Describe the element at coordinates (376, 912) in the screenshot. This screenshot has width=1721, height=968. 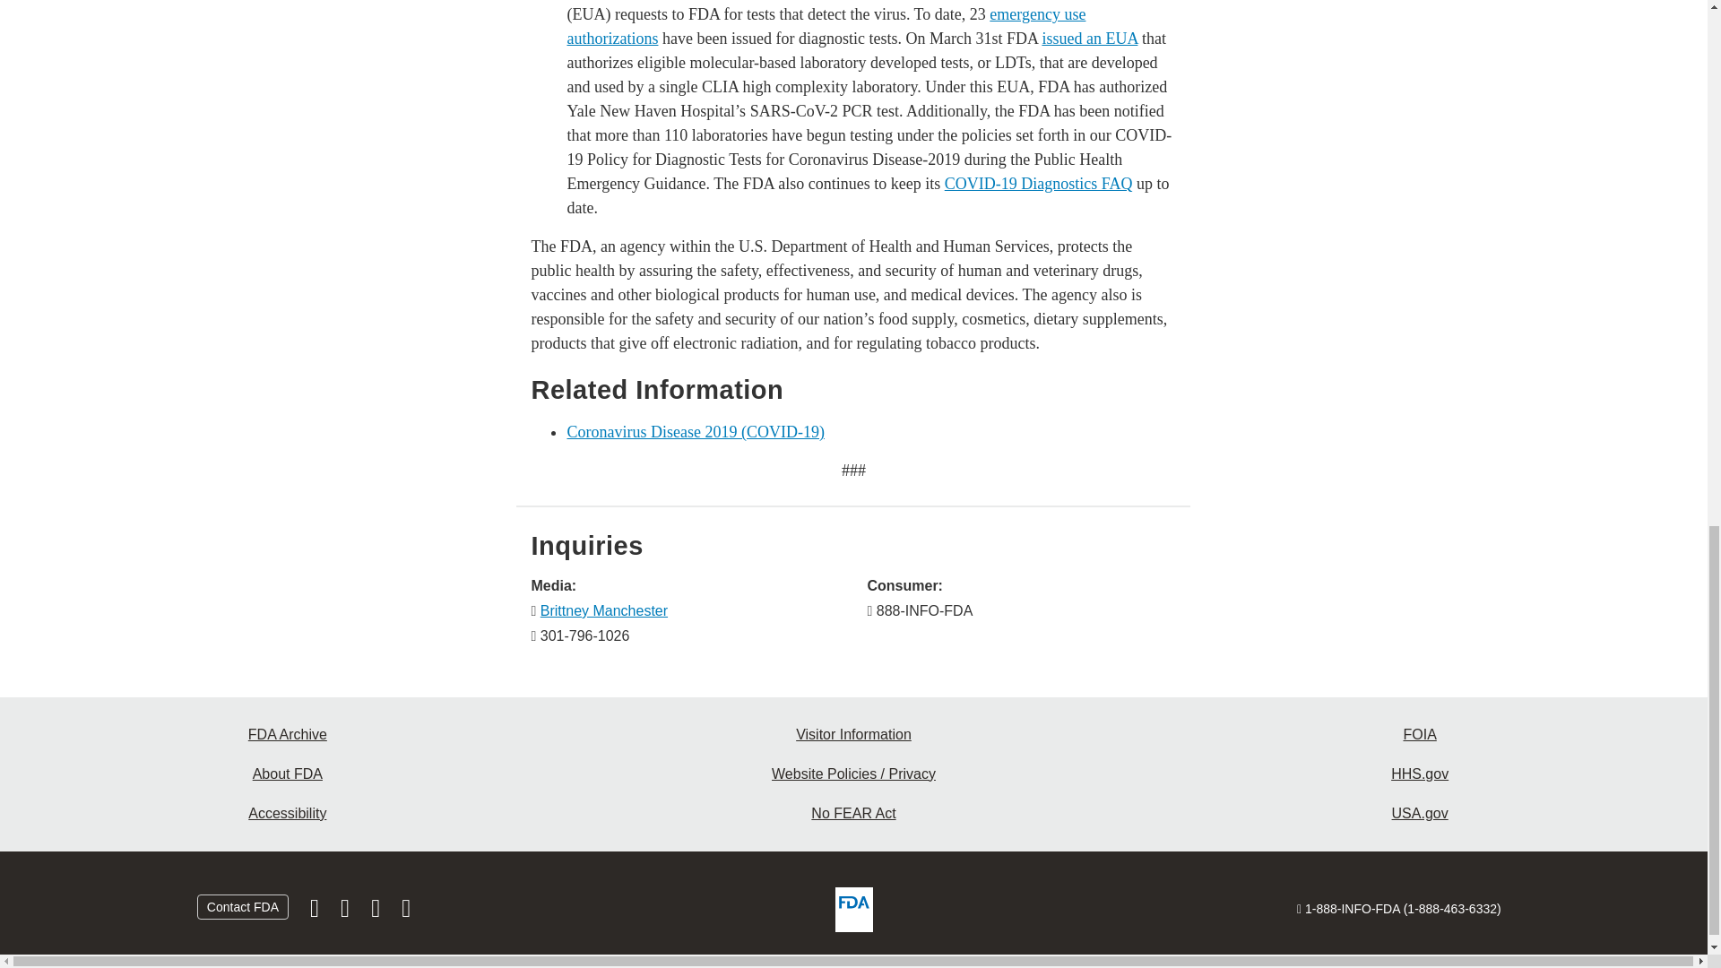
I see `View FDA videos on YouTube` at that location.